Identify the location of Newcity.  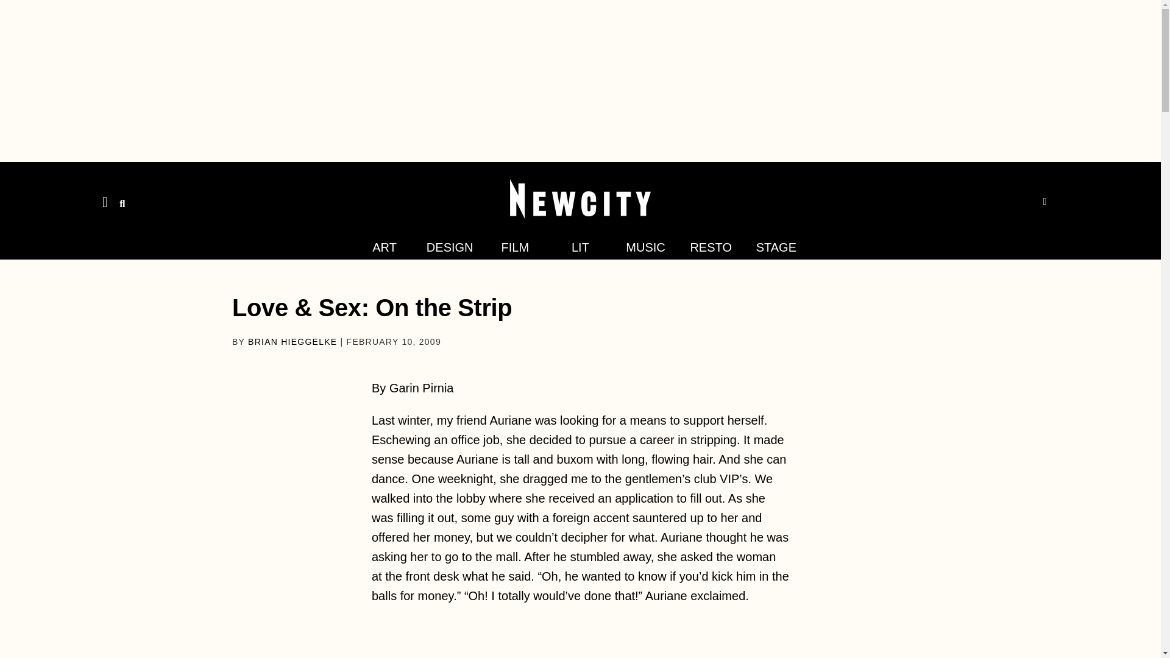
(580, 199).